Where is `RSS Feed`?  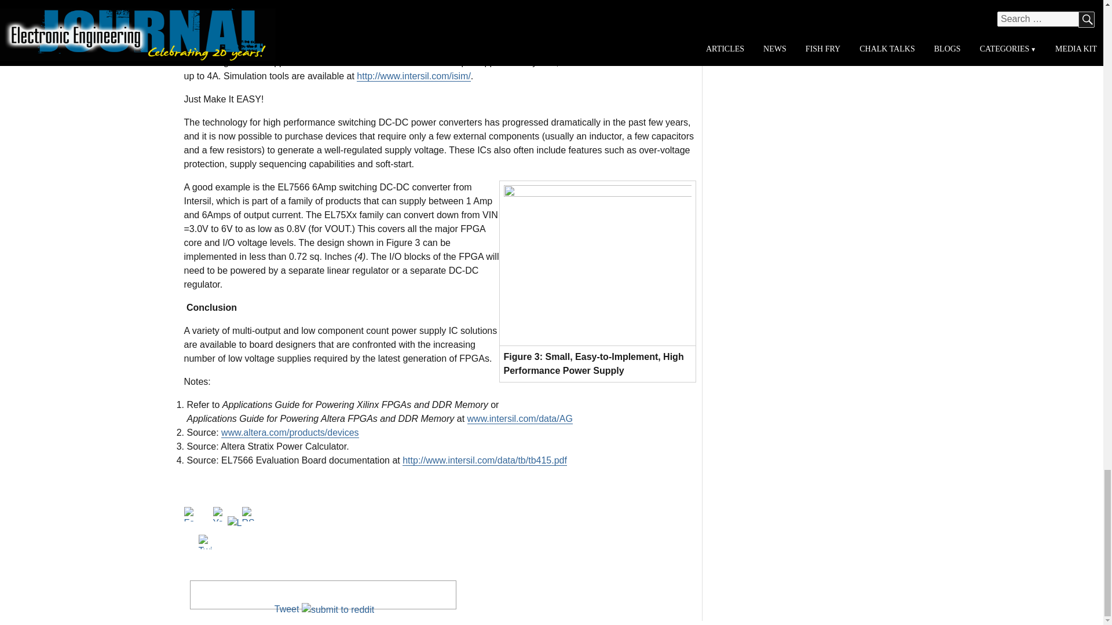
RSS Feed is located at coordinates (249, 514).